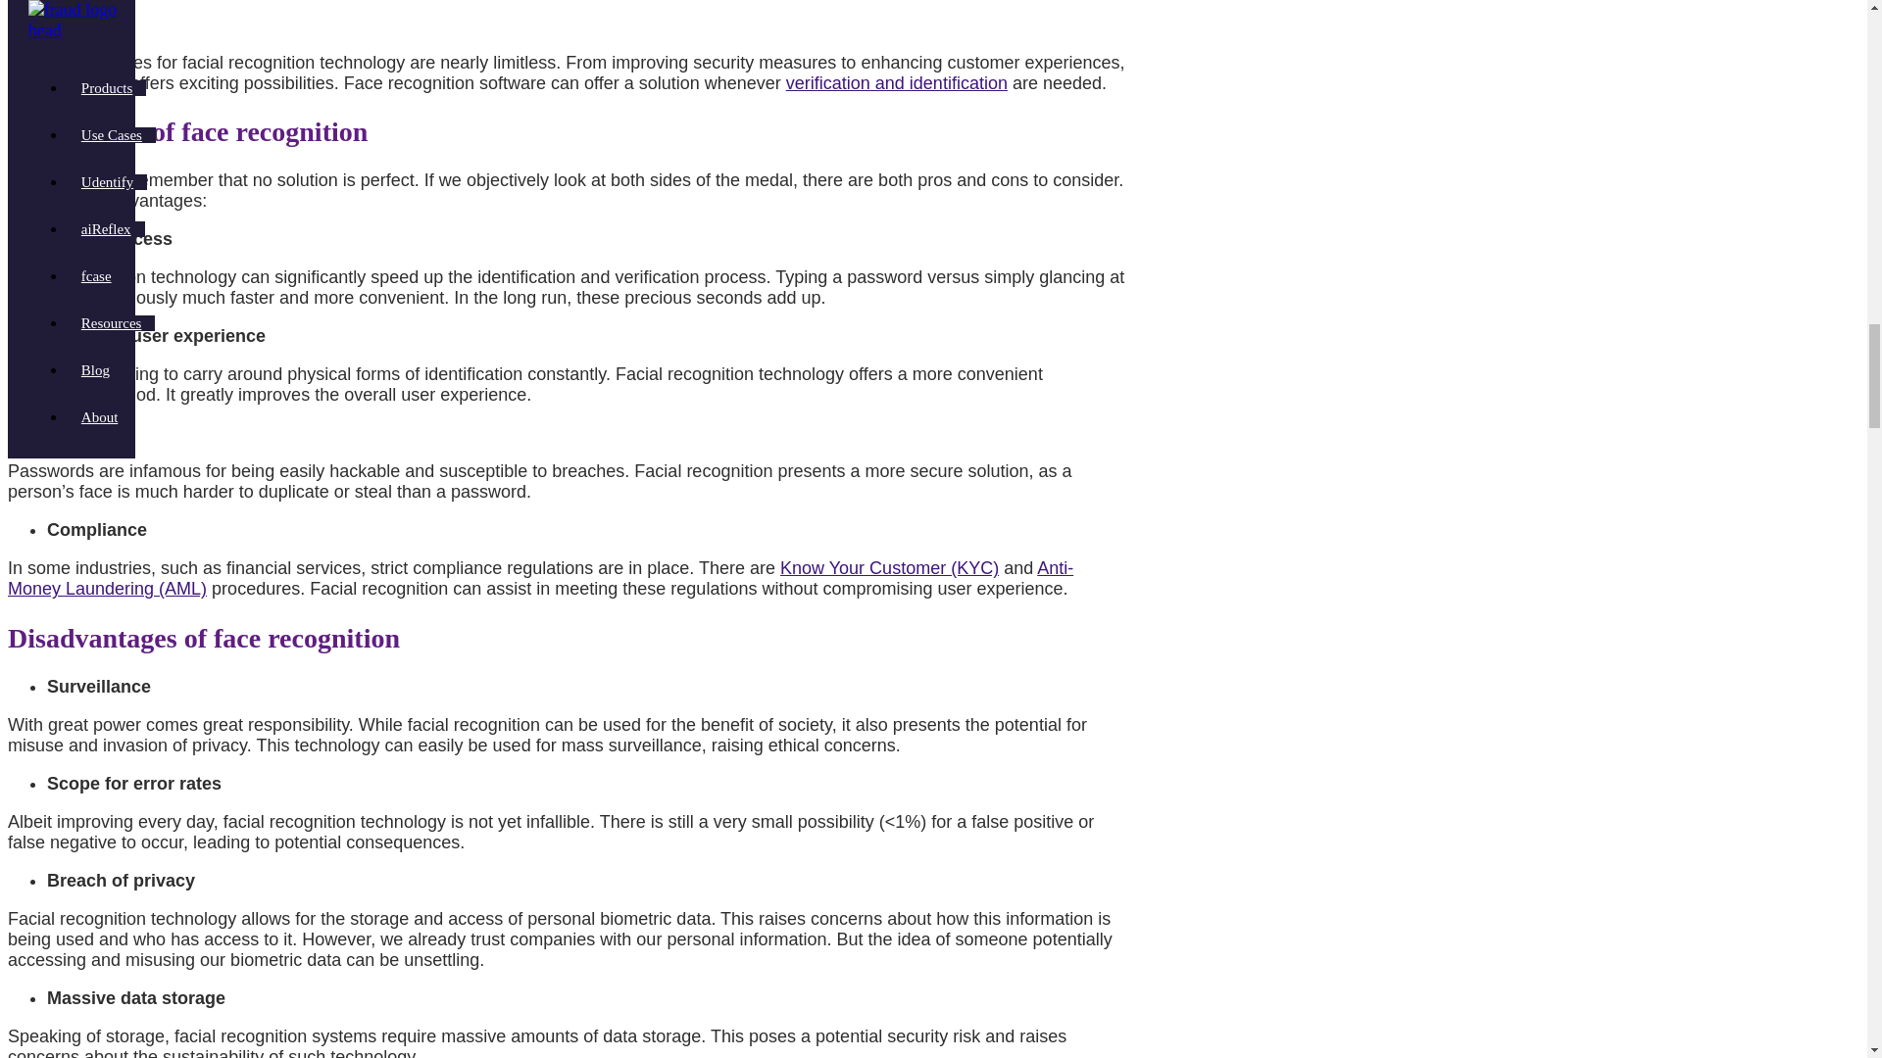 The width and height of the screenshot is (1882, 1058). Describe the element at coordinates (457, 568) in the screenshot. I see `Glossary: Compliance` at that location.